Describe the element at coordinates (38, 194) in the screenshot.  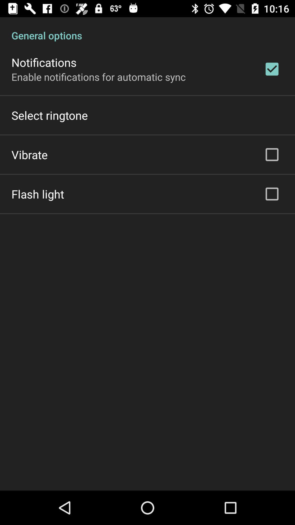
I see `launch flash light item` at that location.